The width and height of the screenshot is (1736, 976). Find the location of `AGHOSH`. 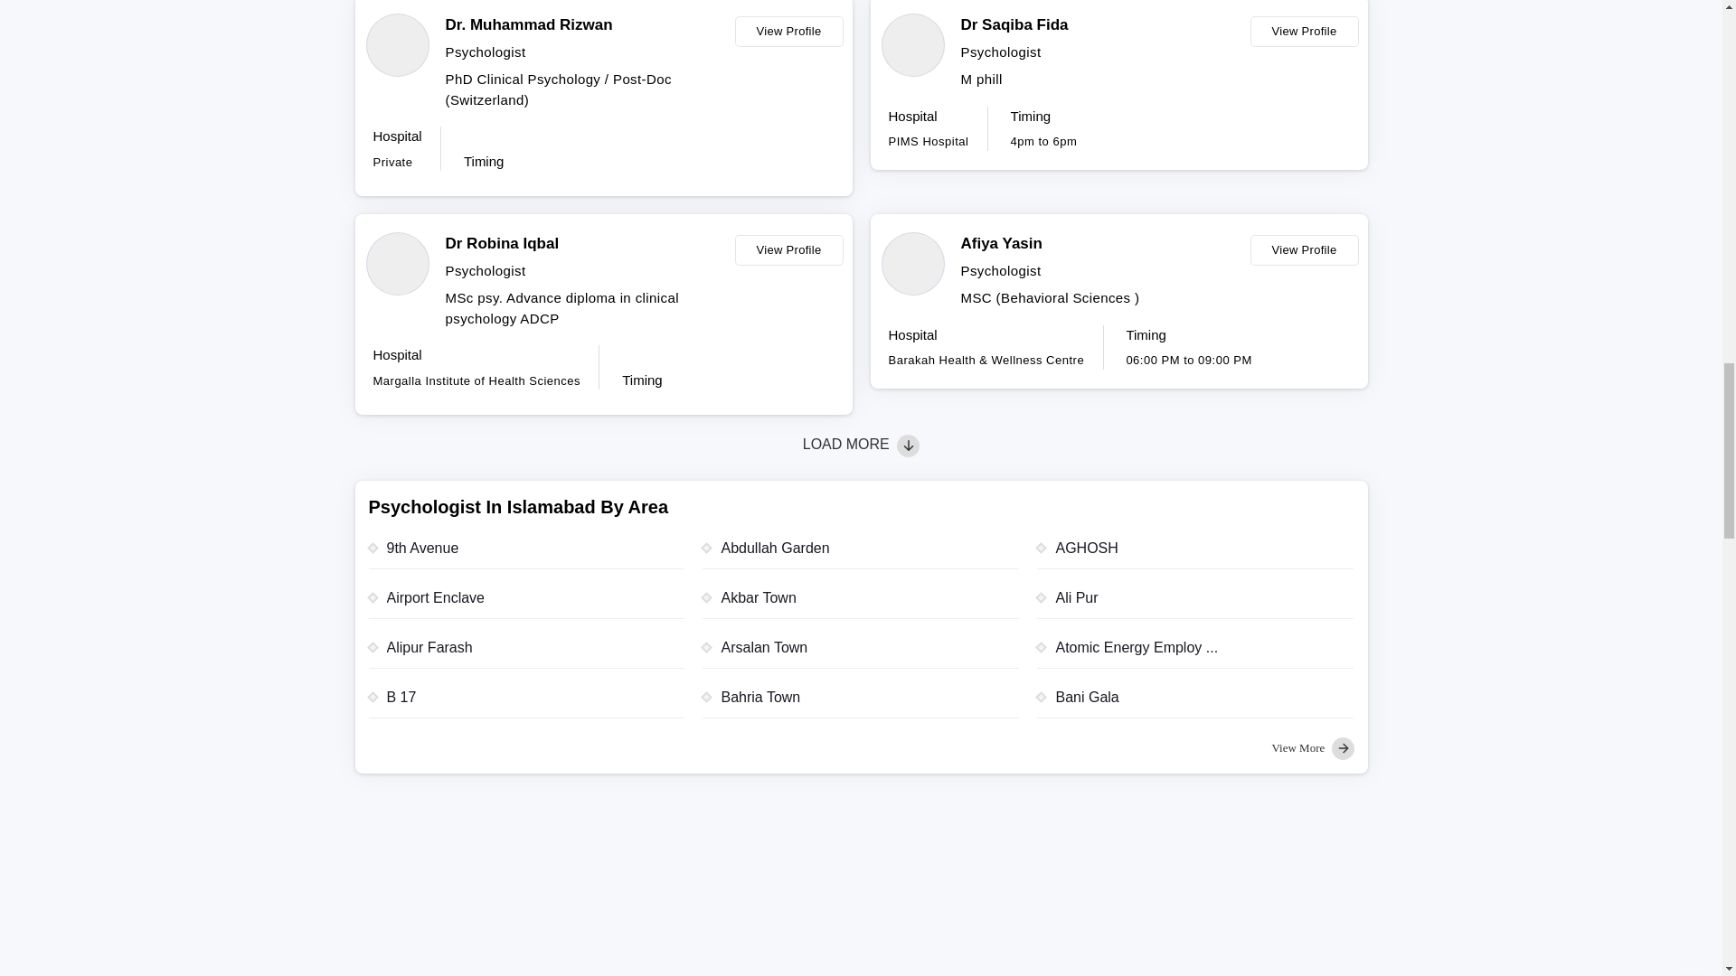

AGHOSH is located at coordinates (1195, 553).